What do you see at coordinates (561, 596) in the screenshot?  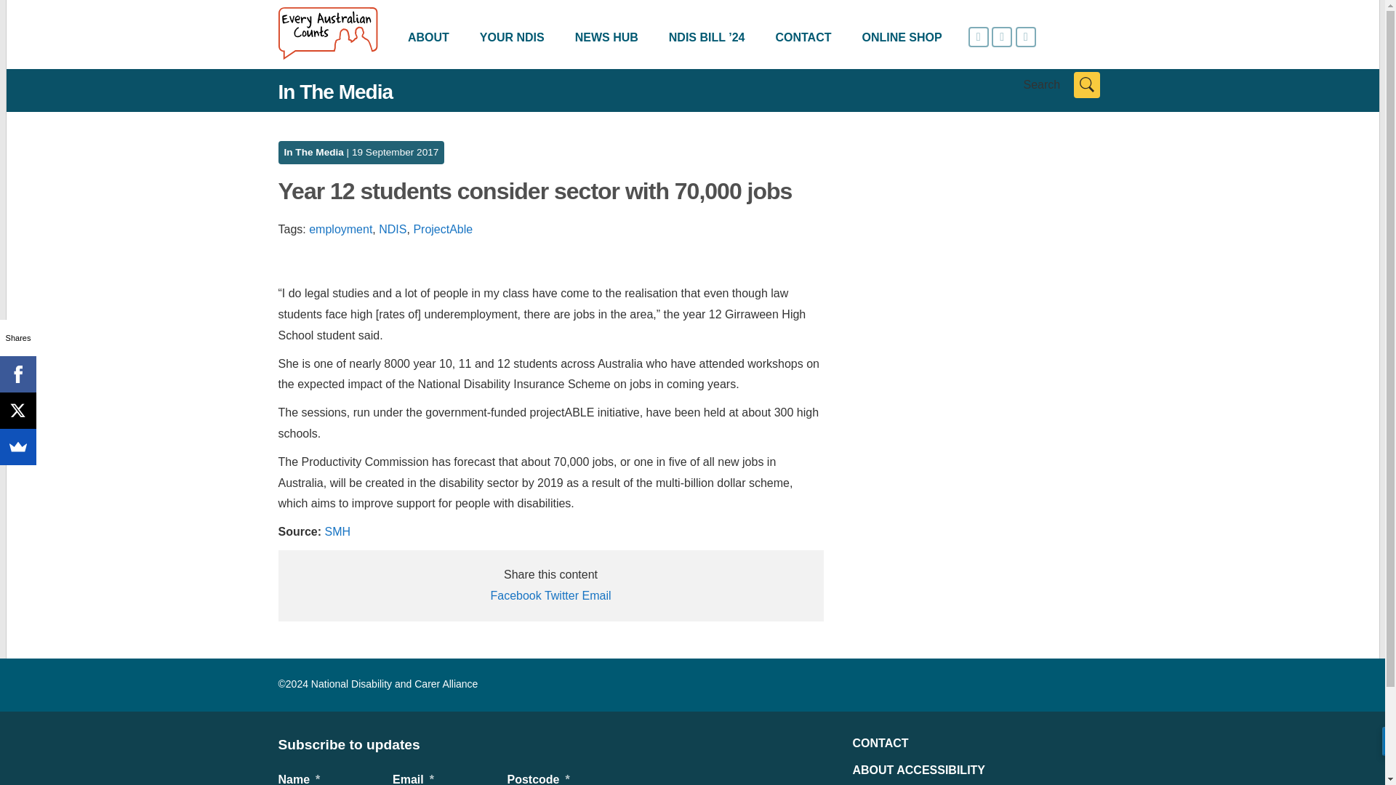 I see `Twitter` at bounding box center [561, 596].